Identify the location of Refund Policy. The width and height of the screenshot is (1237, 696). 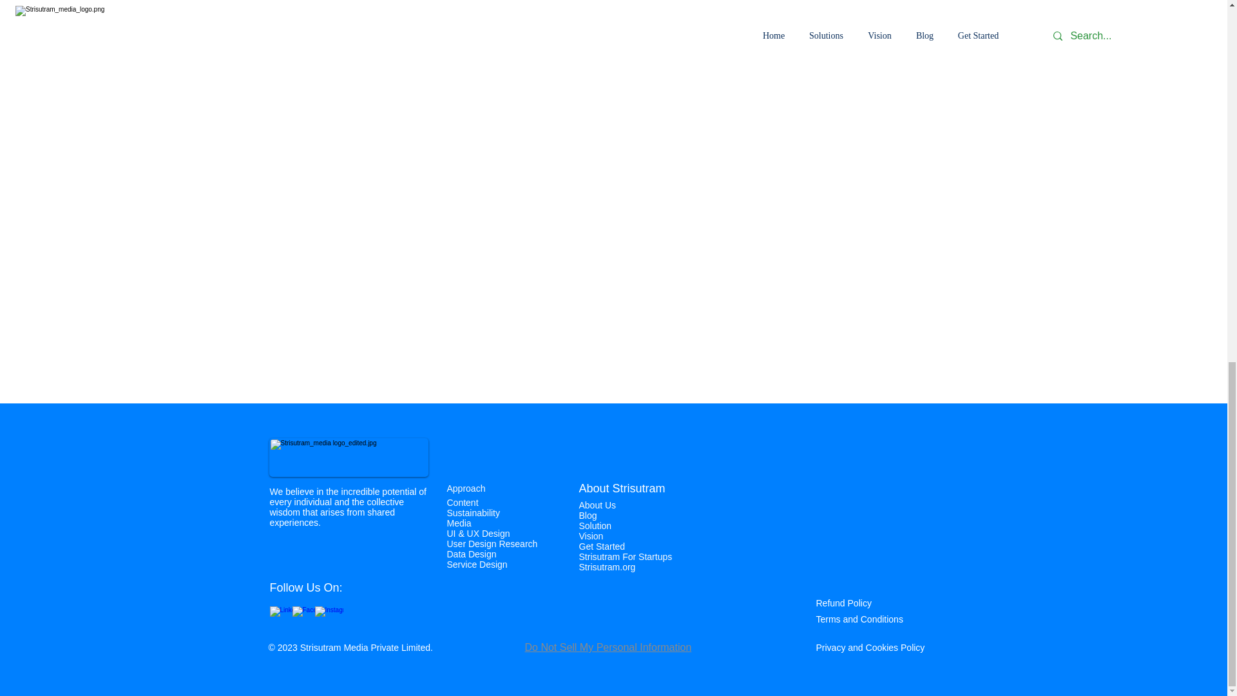
(843, 603).